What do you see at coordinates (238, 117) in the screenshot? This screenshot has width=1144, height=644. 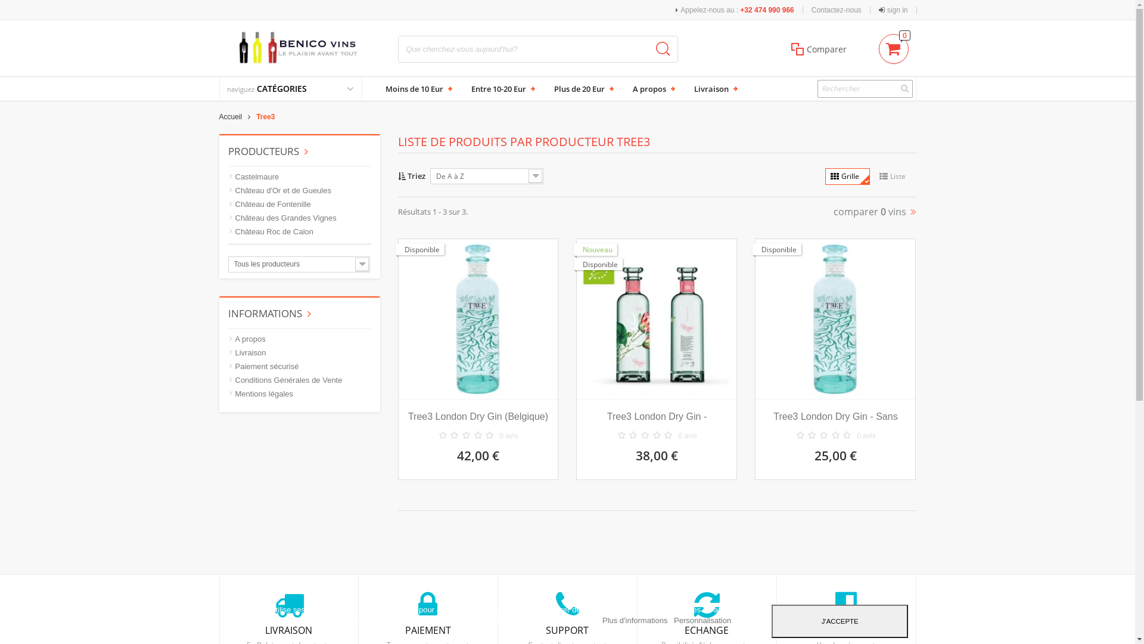 I see `Accueil` at bounding box center [238, 117].